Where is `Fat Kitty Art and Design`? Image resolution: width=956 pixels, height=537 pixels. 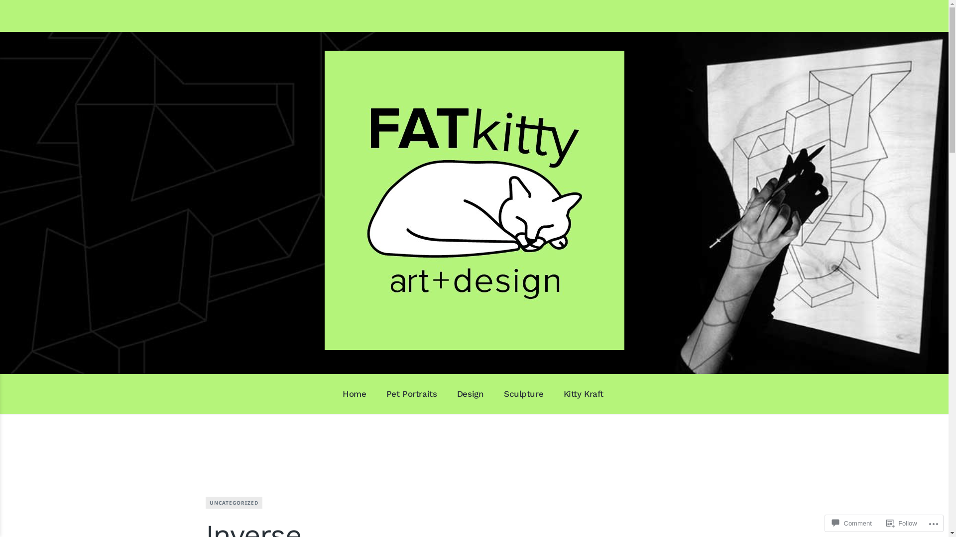 Fat Kitty Art and Design is located at coordinates (155, 365).